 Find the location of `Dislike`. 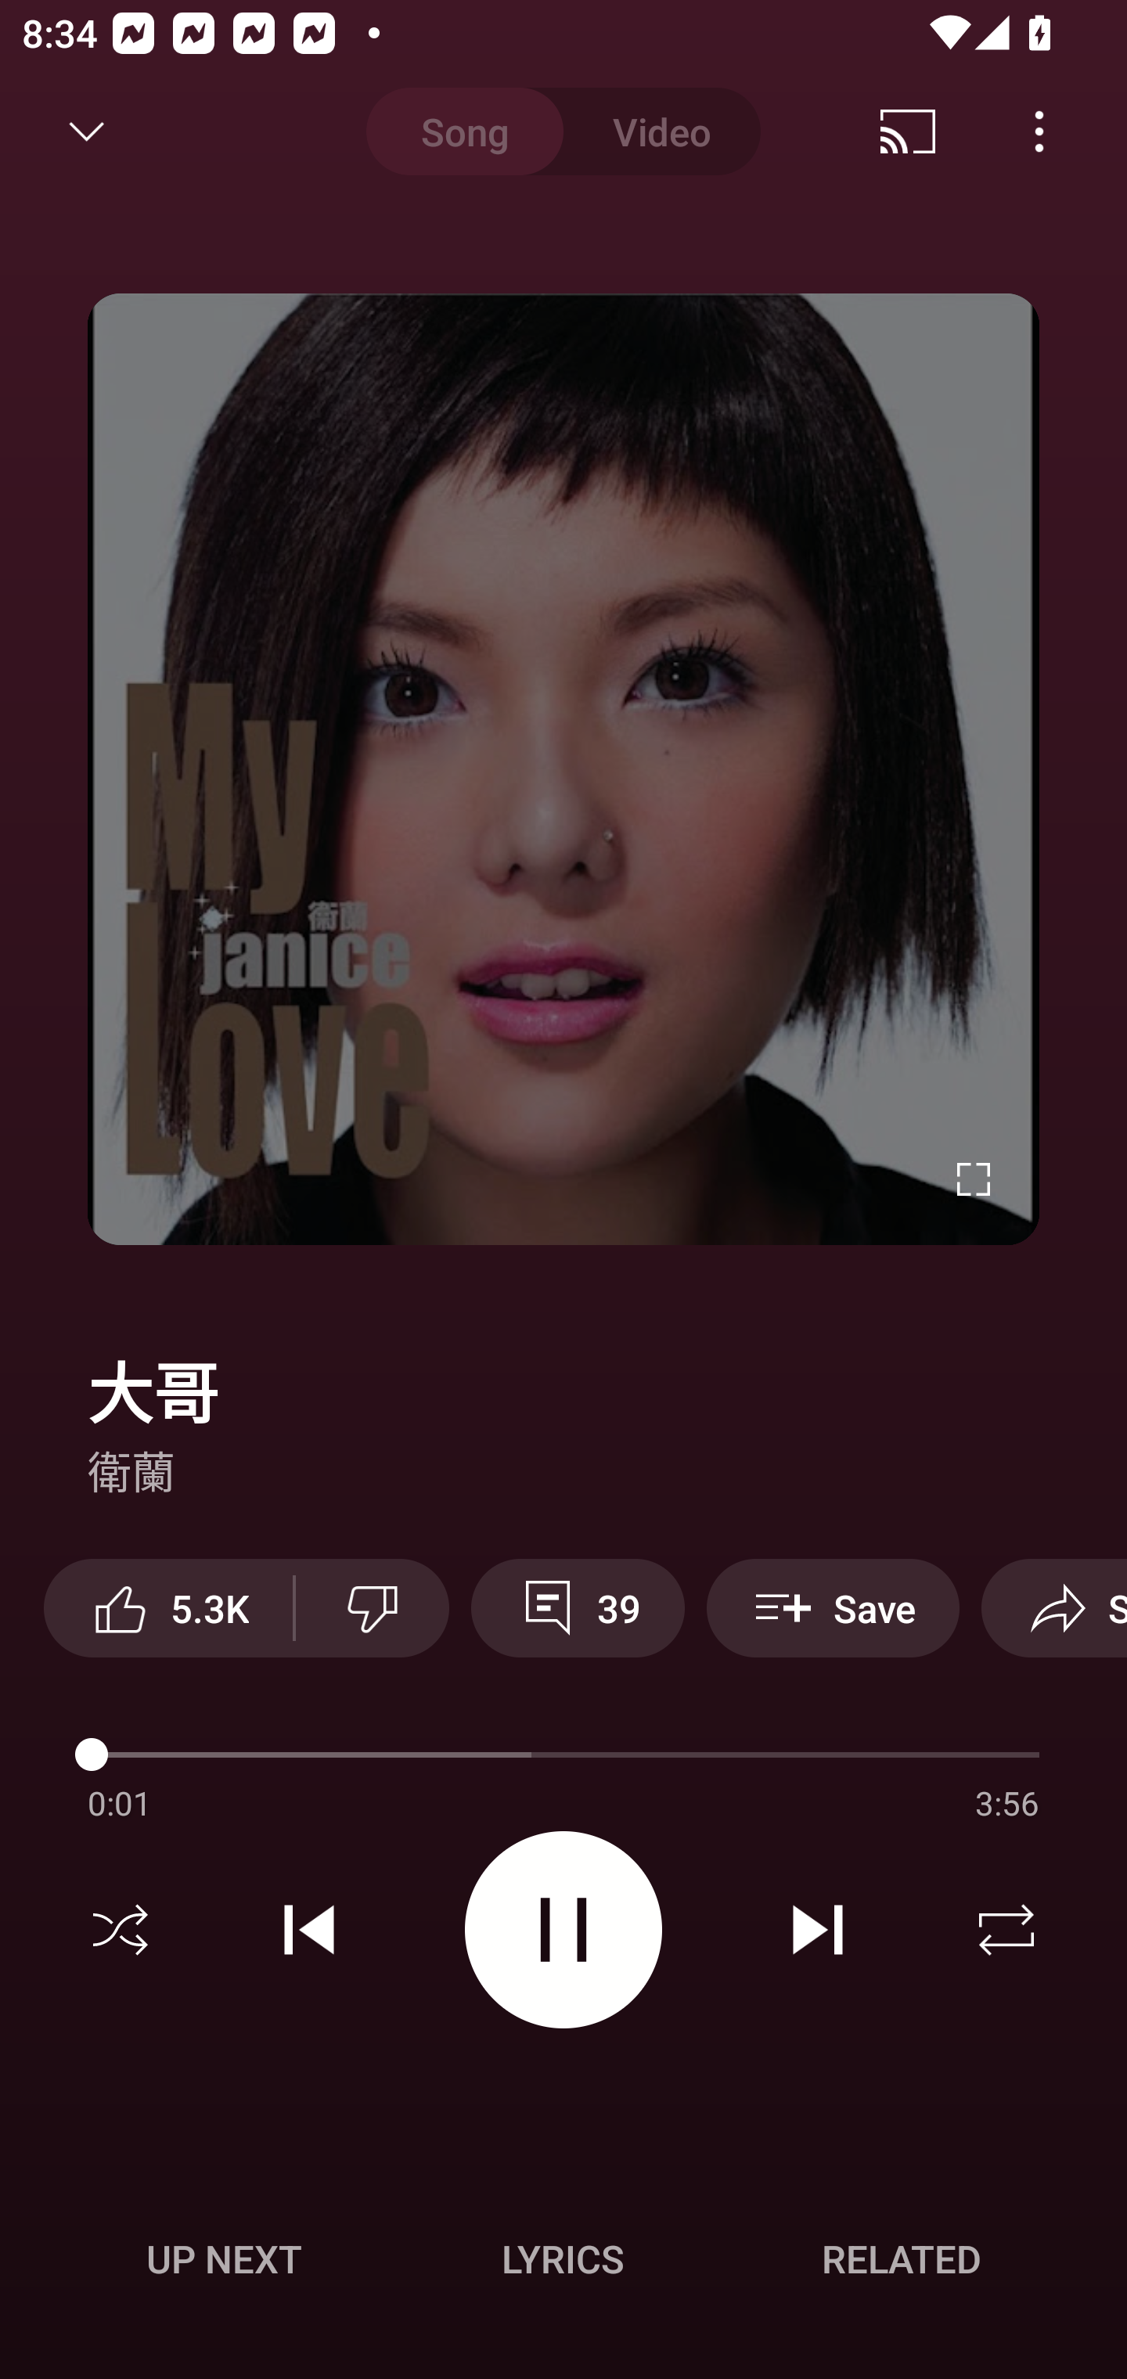

Dislike is located at coordinates (373, 1607).